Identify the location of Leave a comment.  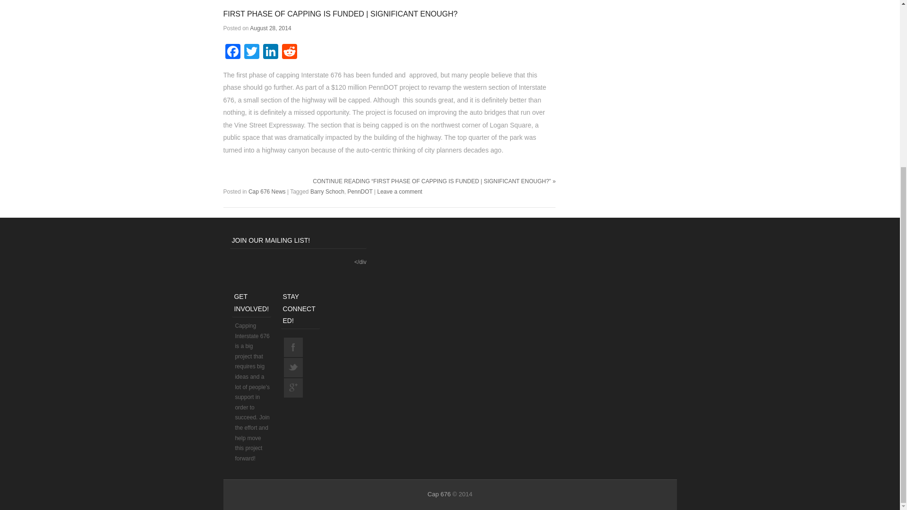
(400, 191).